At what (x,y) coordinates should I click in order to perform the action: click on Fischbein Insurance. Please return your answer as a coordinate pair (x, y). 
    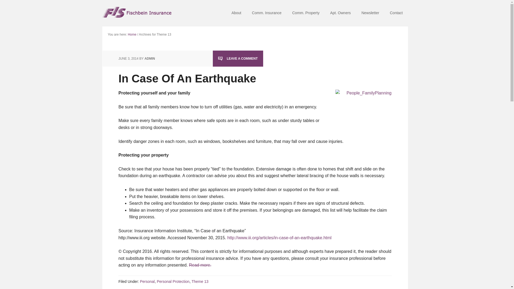
    Looking at the image, I should click on (137, 13).